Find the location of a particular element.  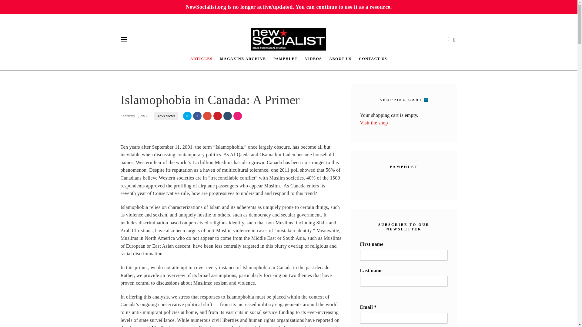

ABOUT US is located at coordinates (340, 58).